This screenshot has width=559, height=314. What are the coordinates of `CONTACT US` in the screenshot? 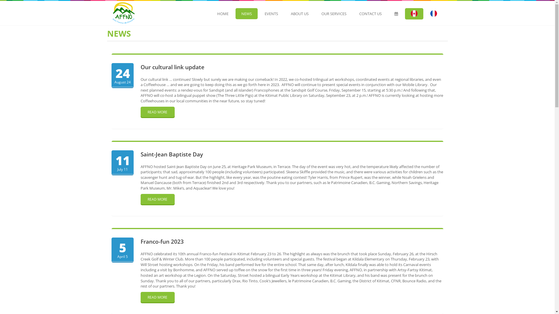 It's located at (370, 14).